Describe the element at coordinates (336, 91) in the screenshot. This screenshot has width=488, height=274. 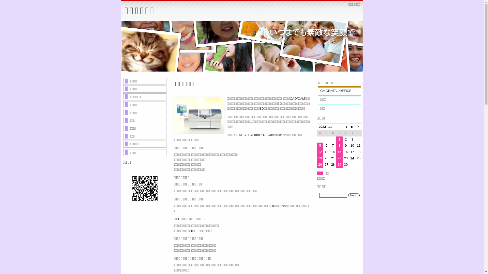
I see `GA DENTAL OFFICE` at that location.